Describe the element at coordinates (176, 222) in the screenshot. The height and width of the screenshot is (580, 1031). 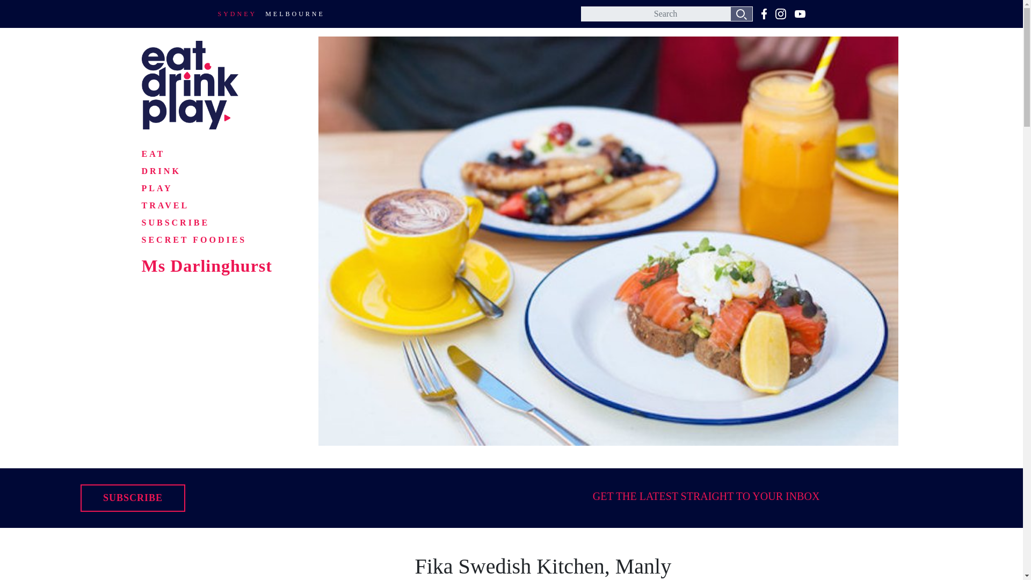
I see `SUBSCRIBE` at that location.